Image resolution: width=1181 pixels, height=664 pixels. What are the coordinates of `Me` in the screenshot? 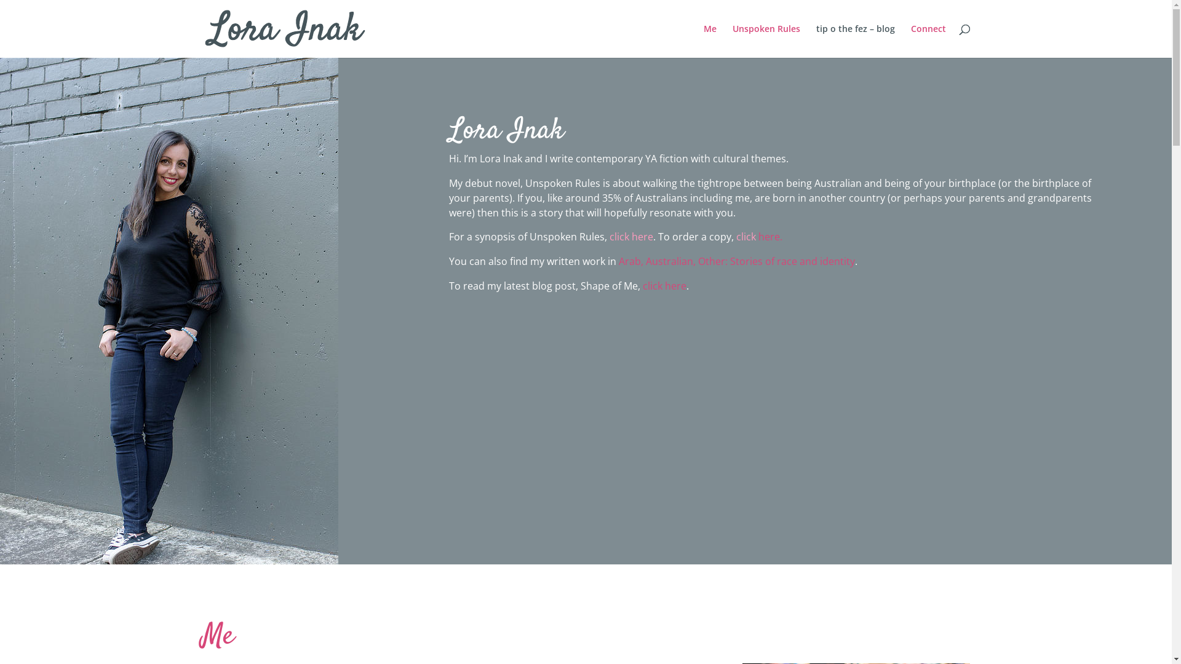 It's located at (710, 41).